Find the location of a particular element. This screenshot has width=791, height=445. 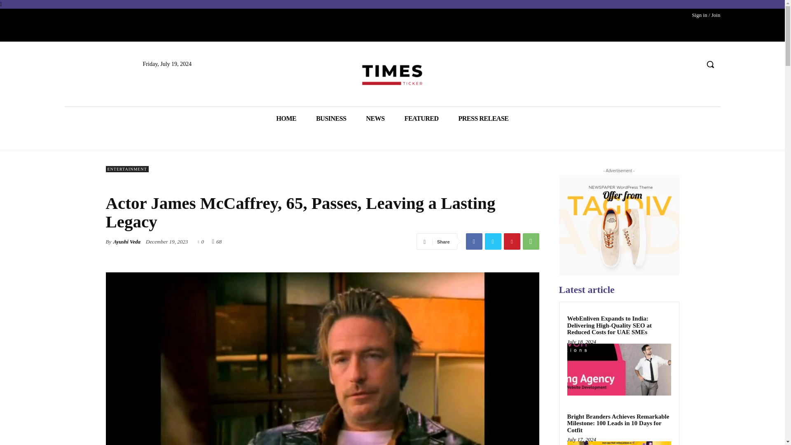

Facebook is located at coordinates (474, 241).